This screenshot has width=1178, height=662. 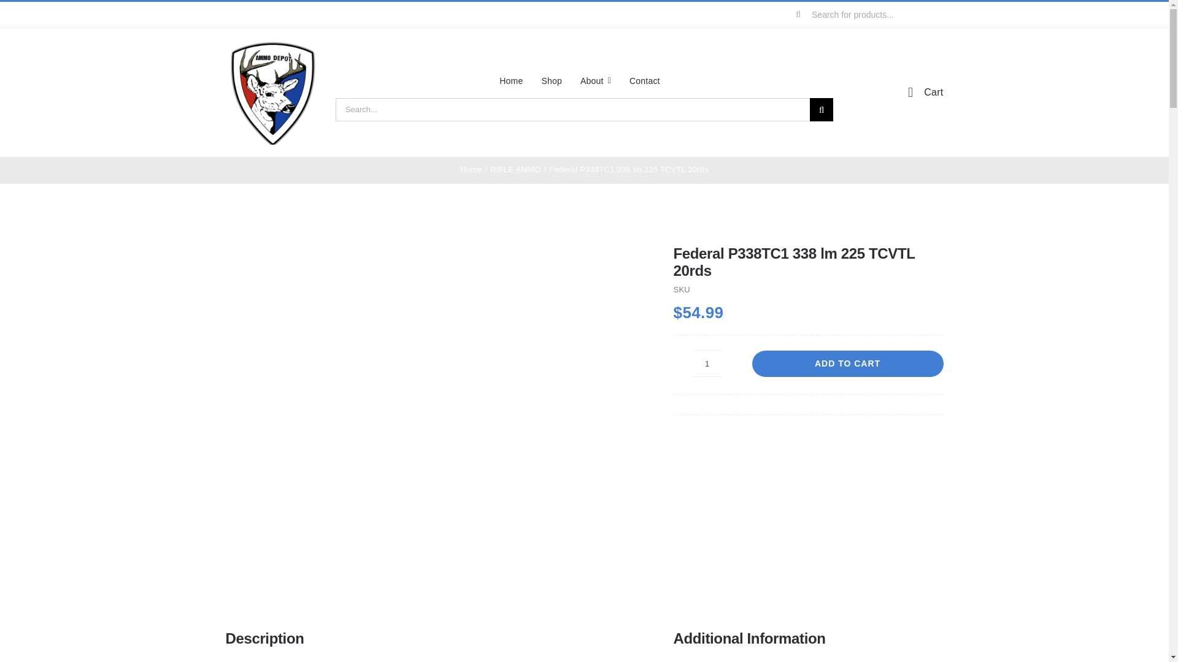 What do you see at coordinates (644, 80) in the screenshot?
I see `Contact` at bounding box center [644, 80].